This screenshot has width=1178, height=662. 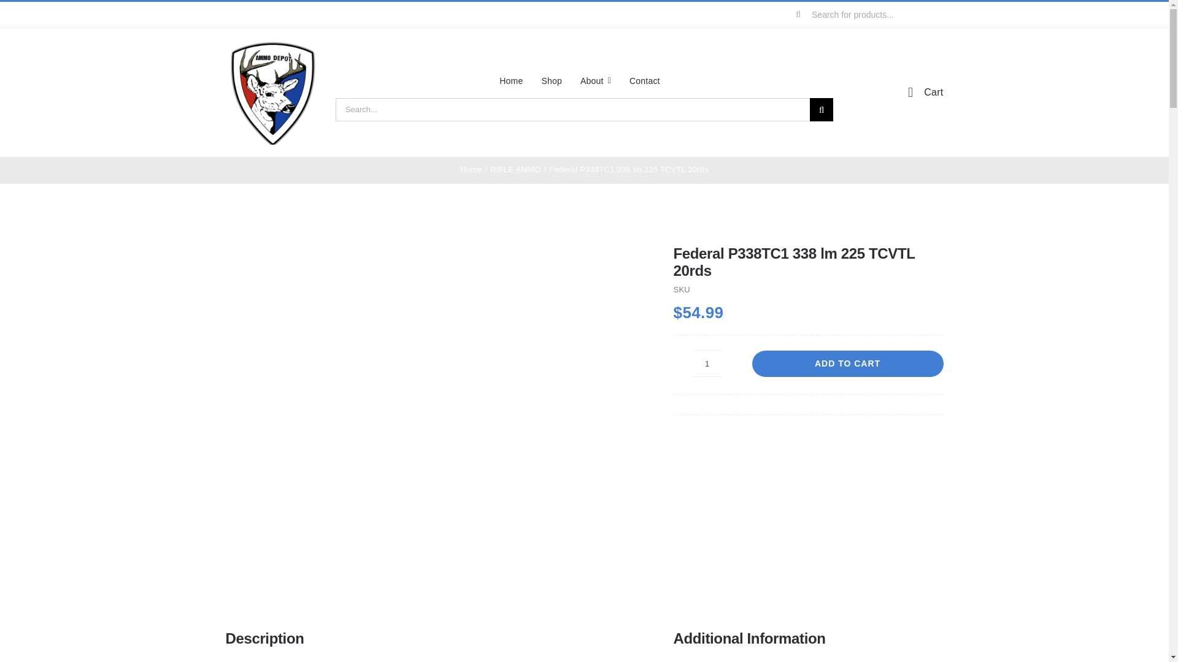 What do you see at coordinates (644, 80) in the screenshot?
I see `Contact` at bounding box center [644, 80].